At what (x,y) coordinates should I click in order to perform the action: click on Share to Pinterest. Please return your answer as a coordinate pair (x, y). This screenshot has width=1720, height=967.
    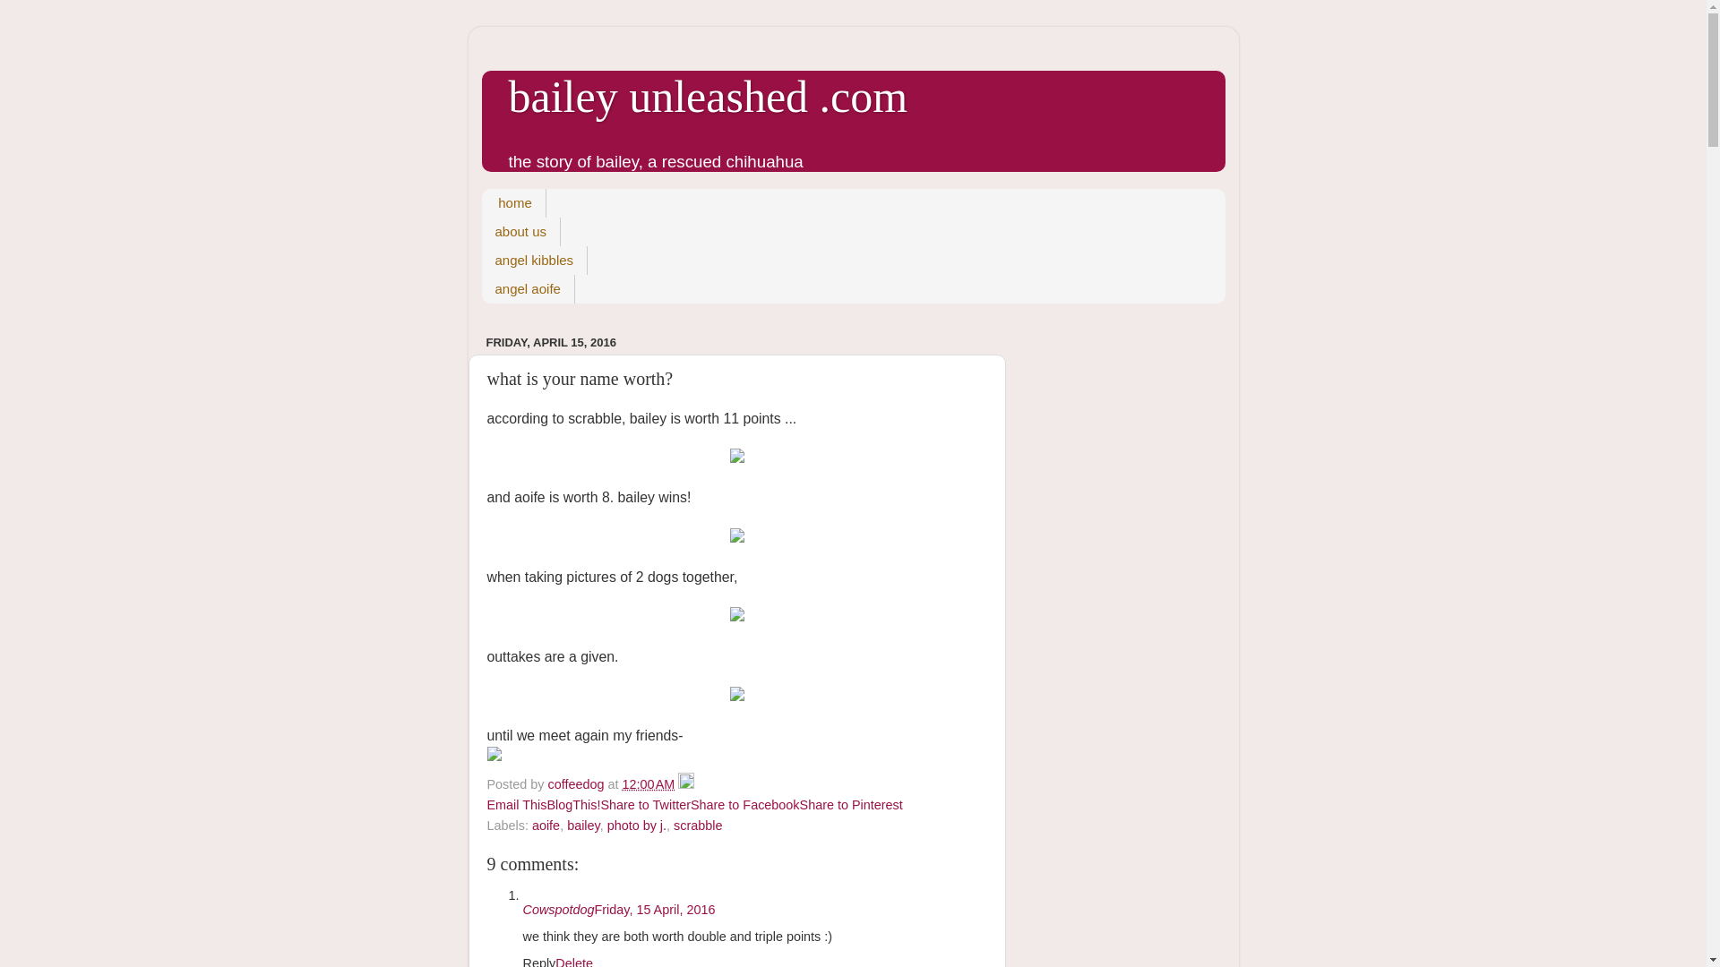
    Looking at the image, I should click on (851, 805).